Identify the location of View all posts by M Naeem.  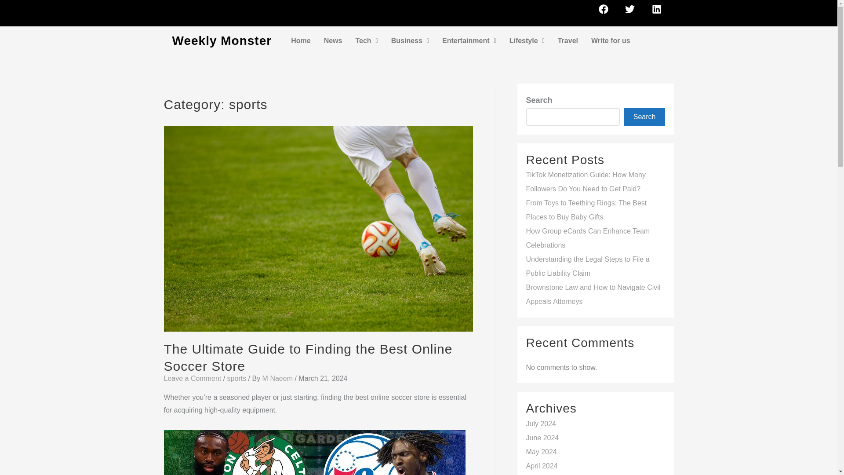
(279, 378).